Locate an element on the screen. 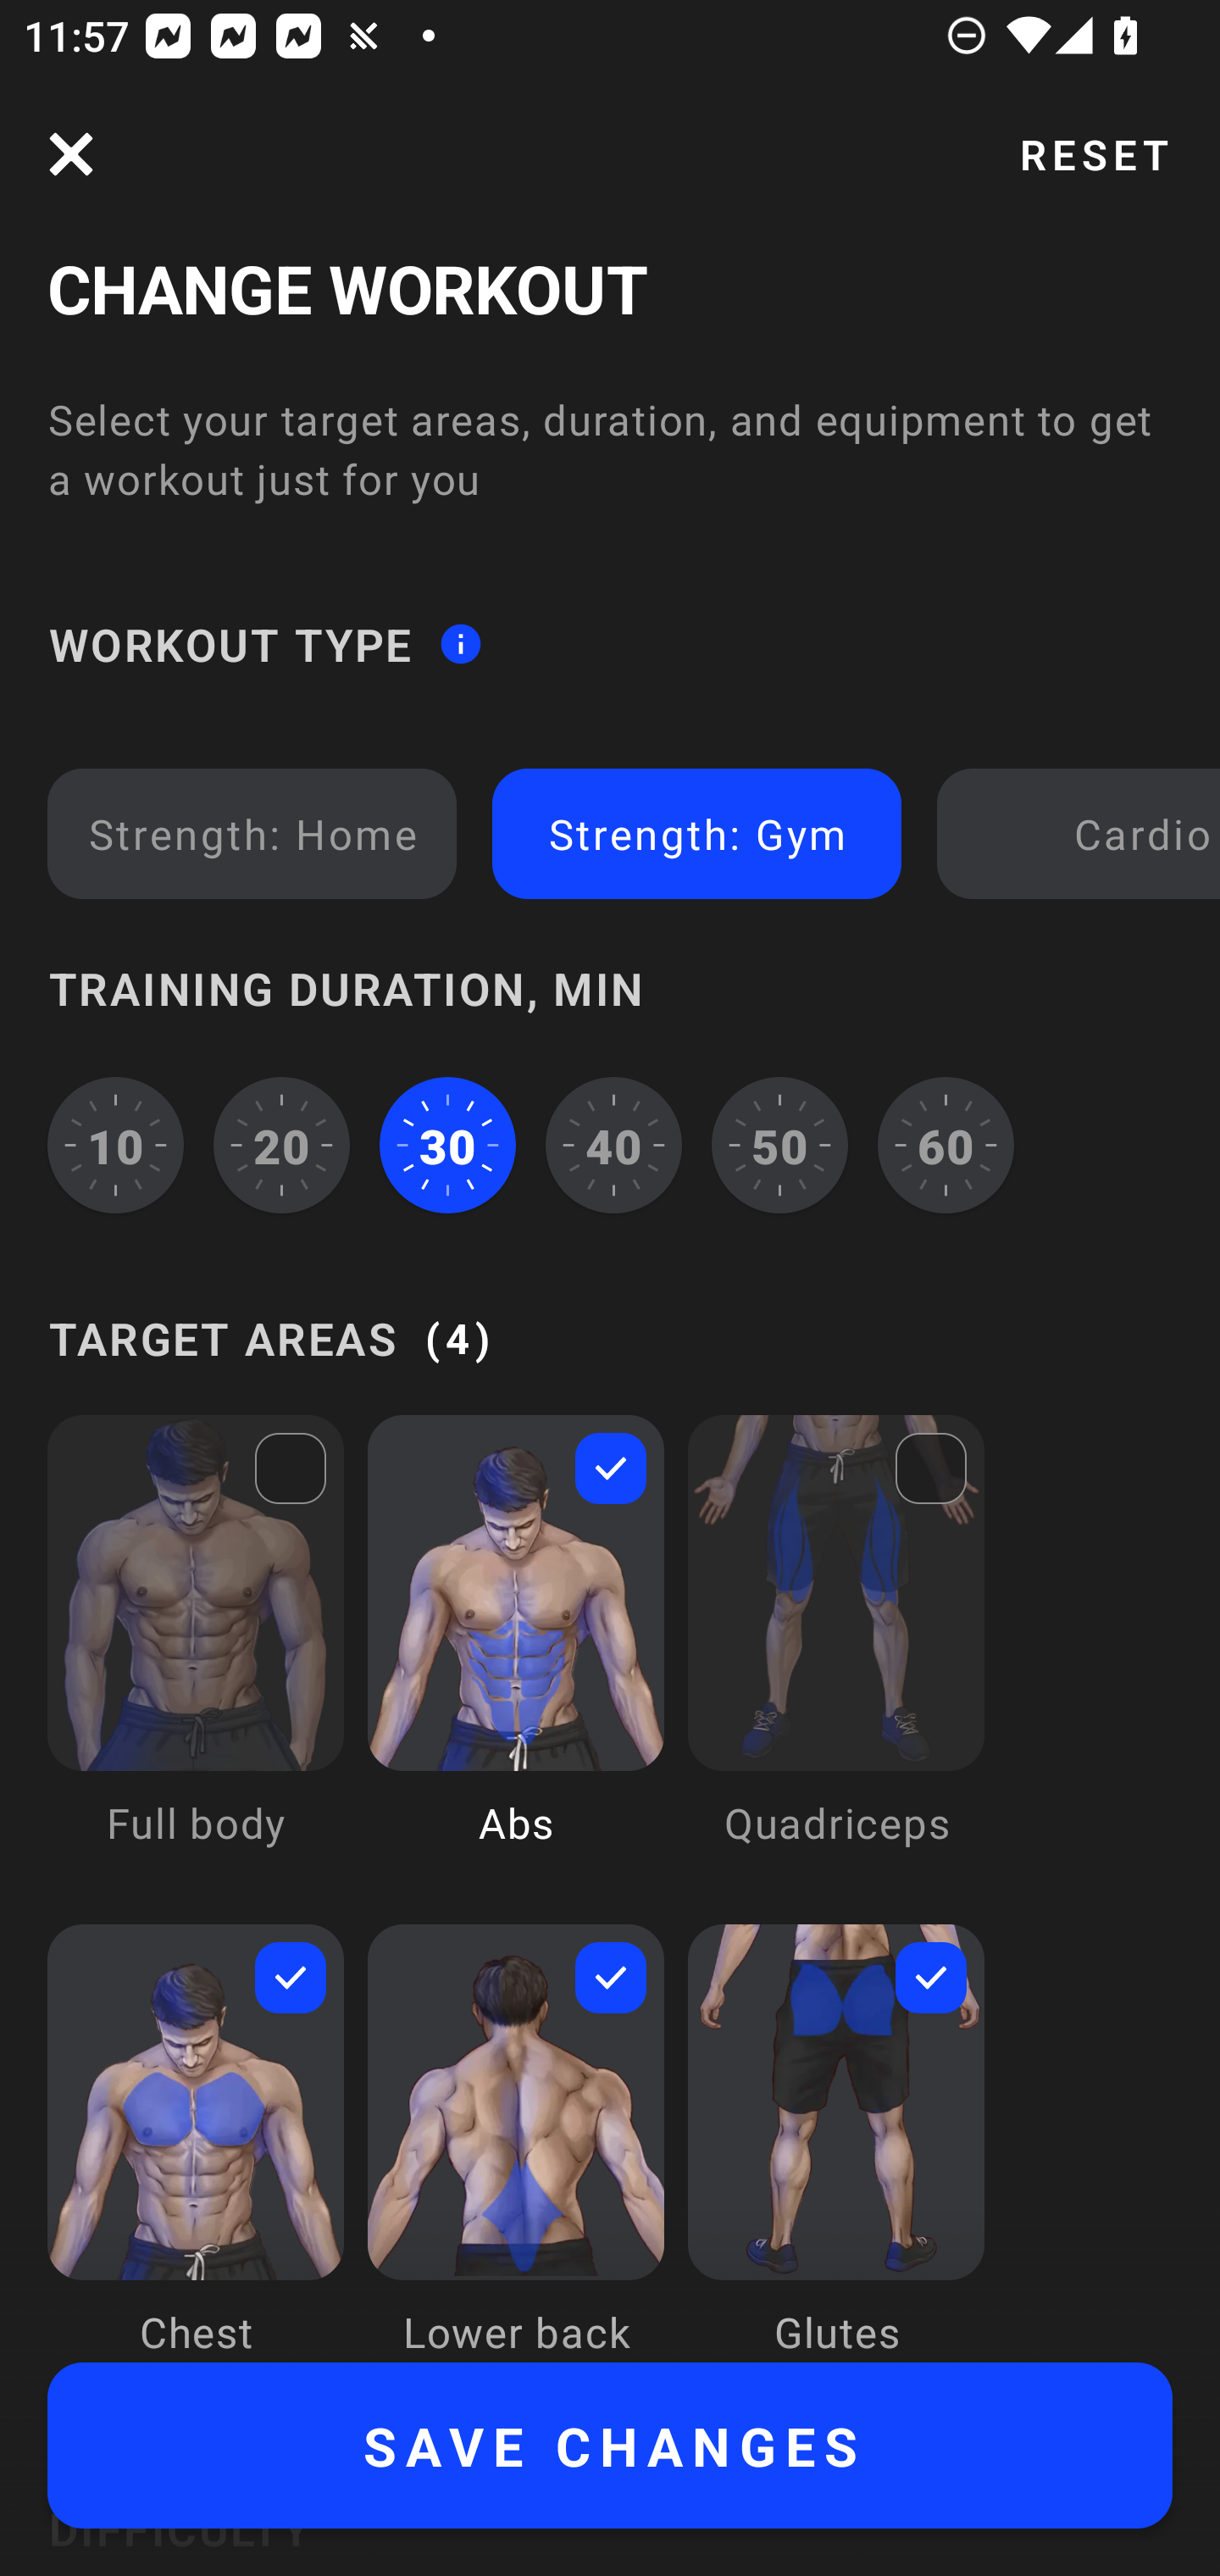 This screenshot has height=2576, width=1220. 40 is located at coordinates (613, 1144).